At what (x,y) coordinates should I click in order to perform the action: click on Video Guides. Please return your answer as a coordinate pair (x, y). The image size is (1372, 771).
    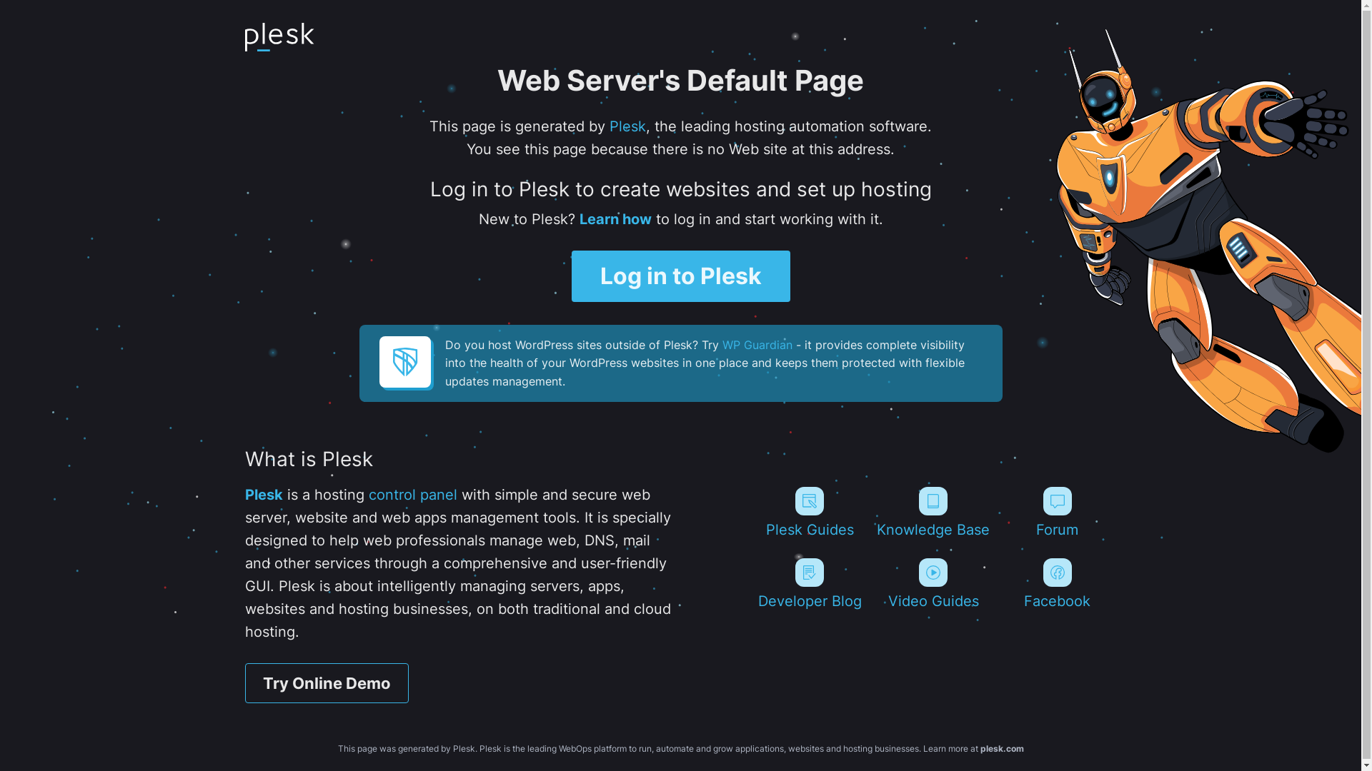
    Looking at the image, I should click on (933, 584).